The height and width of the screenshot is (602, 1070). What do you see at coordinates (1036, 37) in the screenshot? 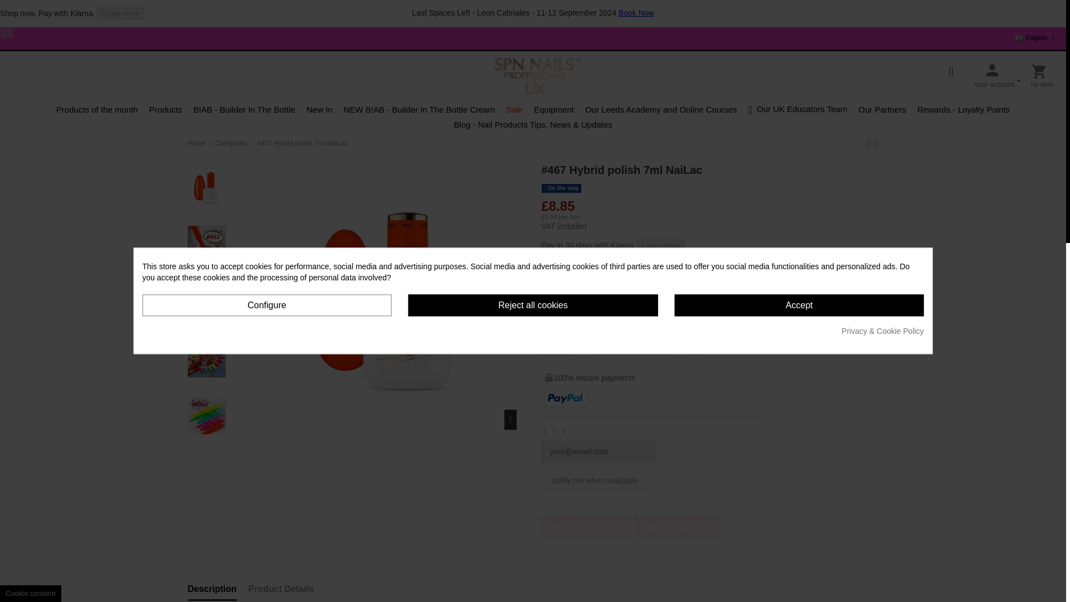
I see `English` at bounding box center [1036, 37].